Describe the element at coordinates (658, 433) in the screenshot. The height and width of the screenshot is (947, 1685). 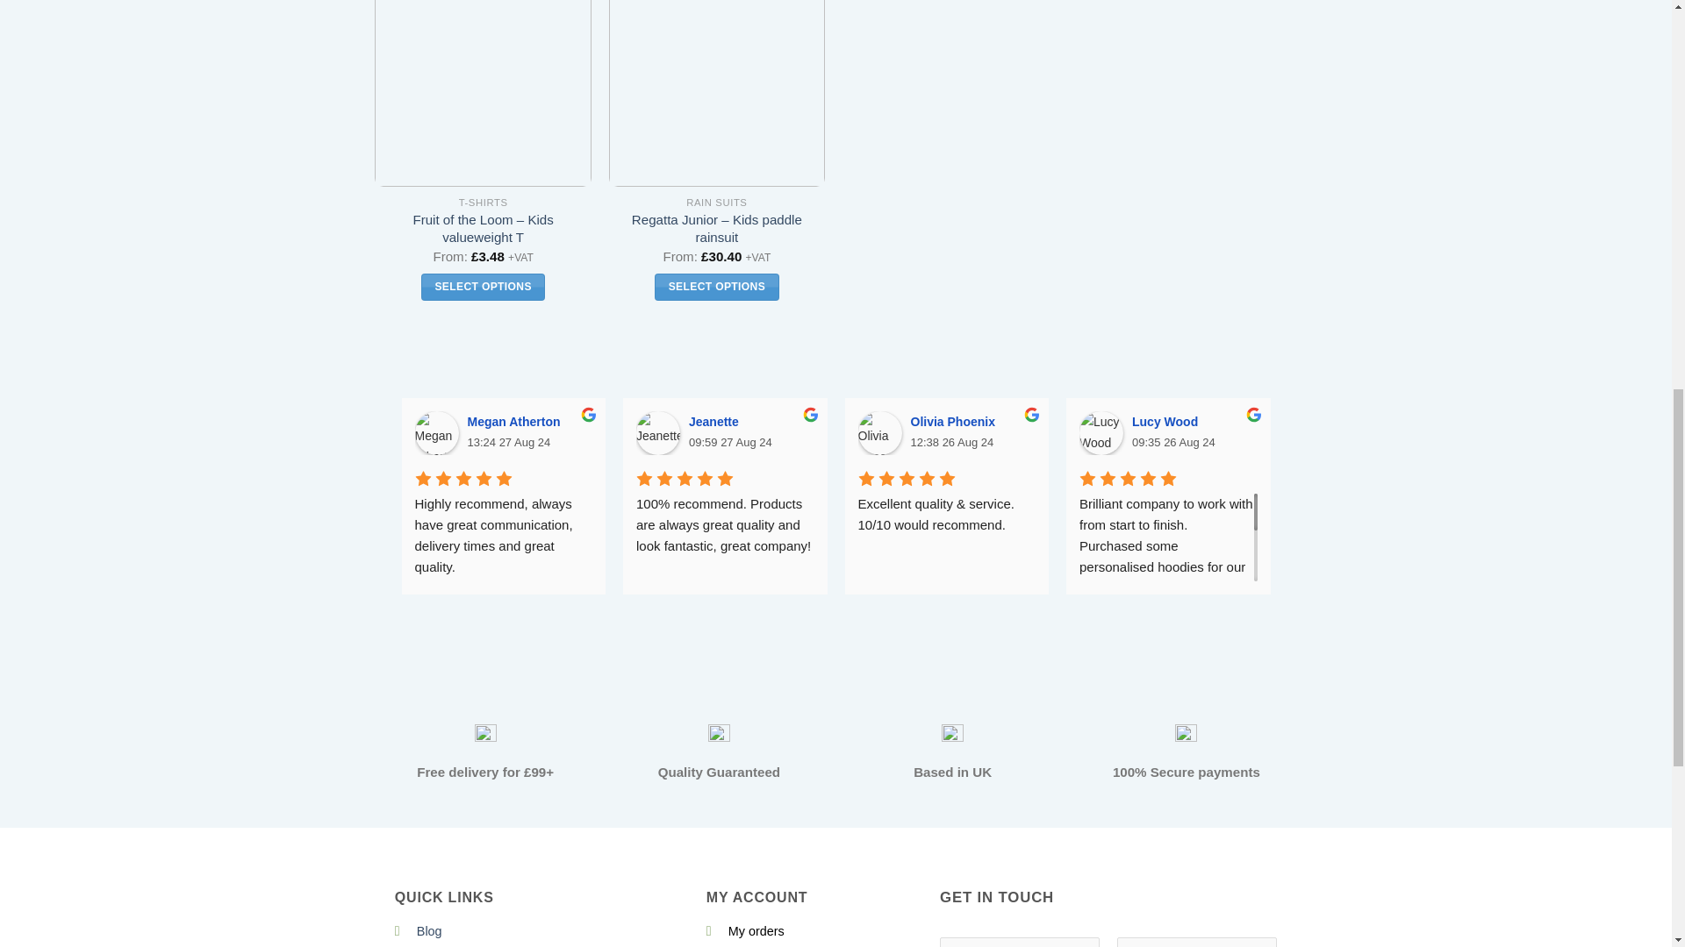
I see `Jeanette` at that location.